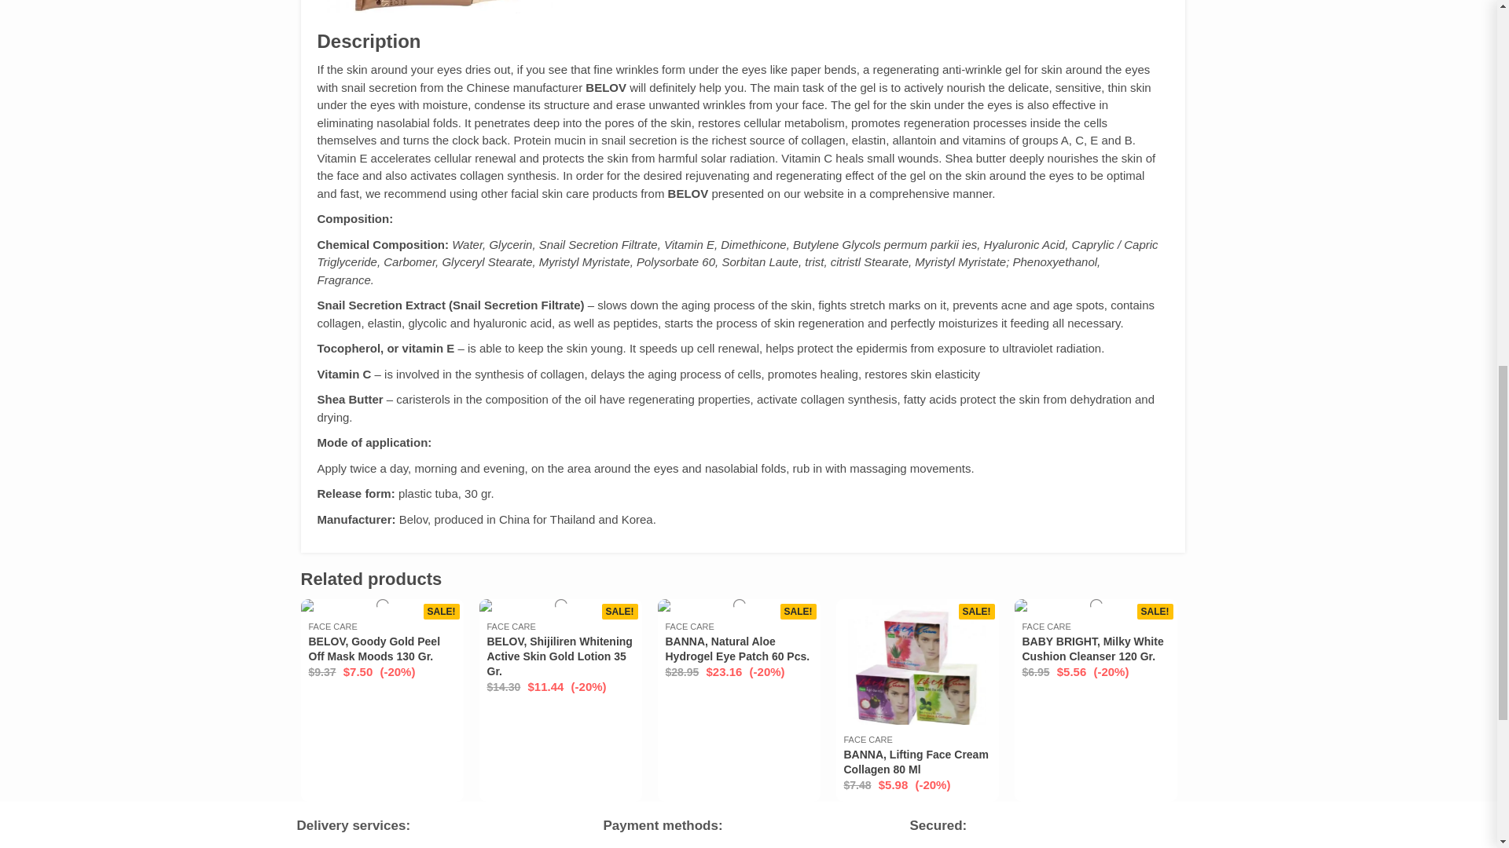 The image size is (1509, 848). I want to click on BANNA, Natural Aloe Hydrogel Eye Patch 60 Pcs., so click(737, 649).